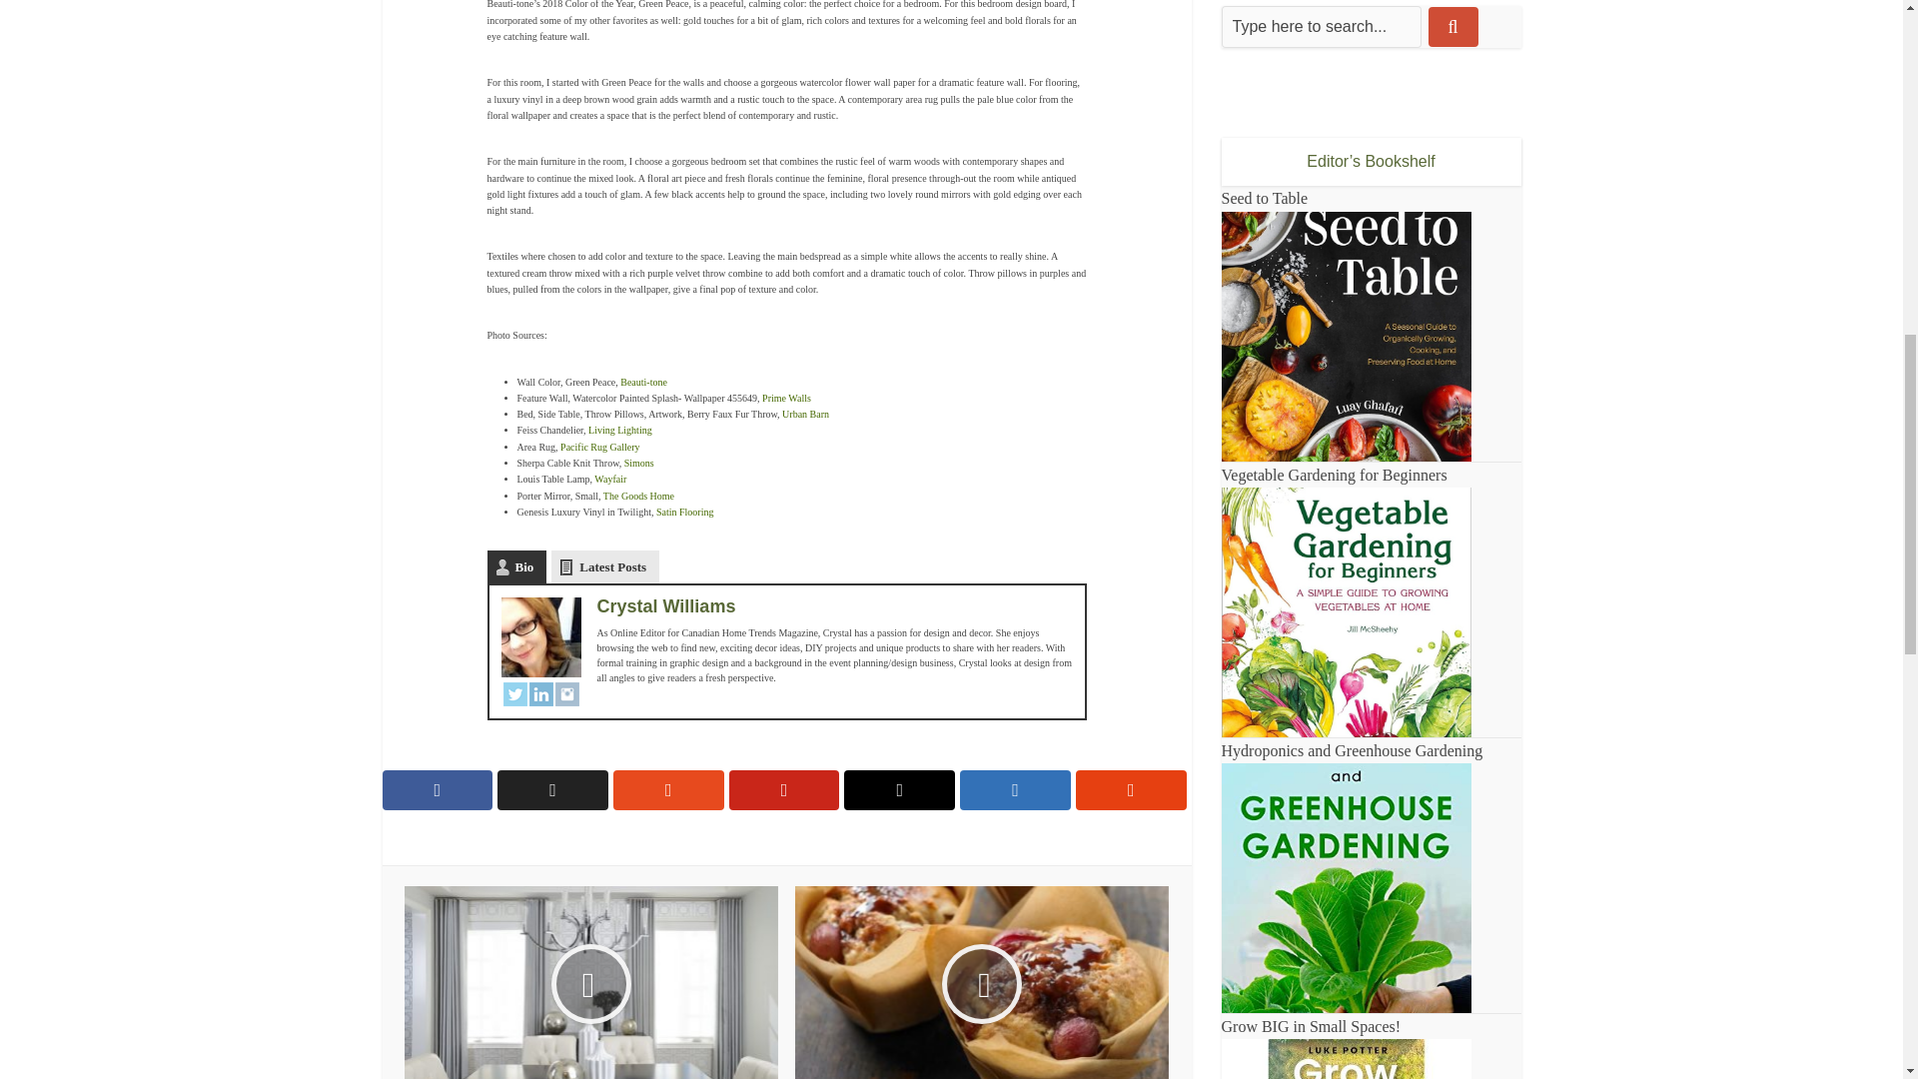 This screenshot has height=1079, width=1918. Describe the element at coordinates (1321, 26) in the screenshot. I see `Type here to search...` at that location.